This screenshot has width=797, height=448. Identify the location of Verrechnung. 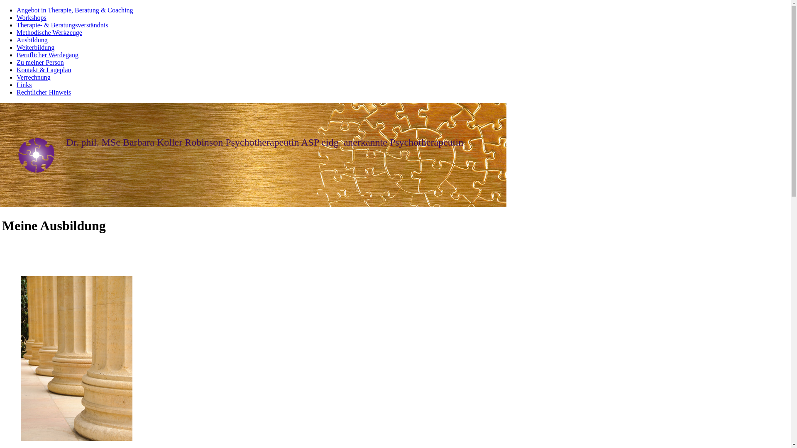
(34, 77).